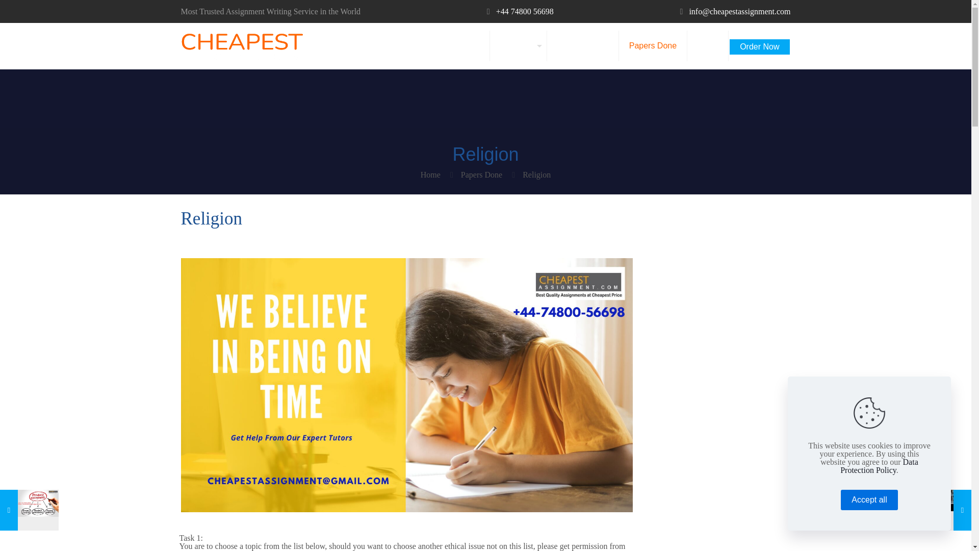  What do you see at coordinates (759, 43) in the screenshot?
I see `Order Now` at bounding box center [759, 43].